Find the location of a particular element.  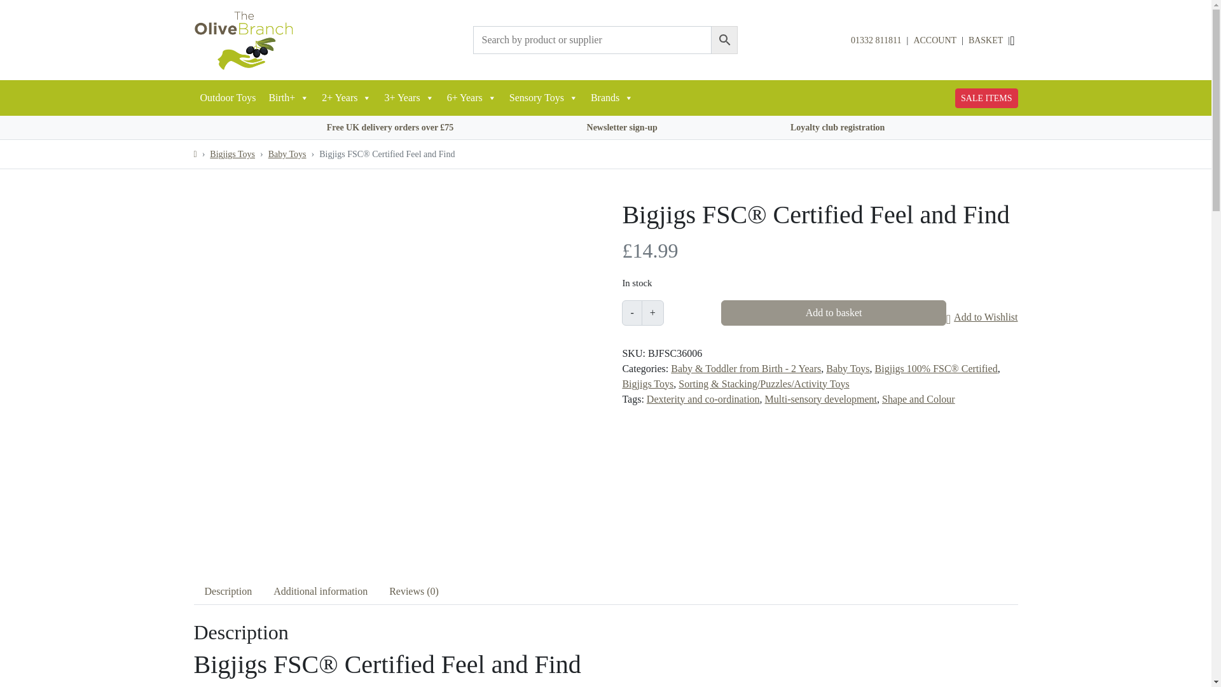

Sensory Toys is located at coordinates (544, 98).